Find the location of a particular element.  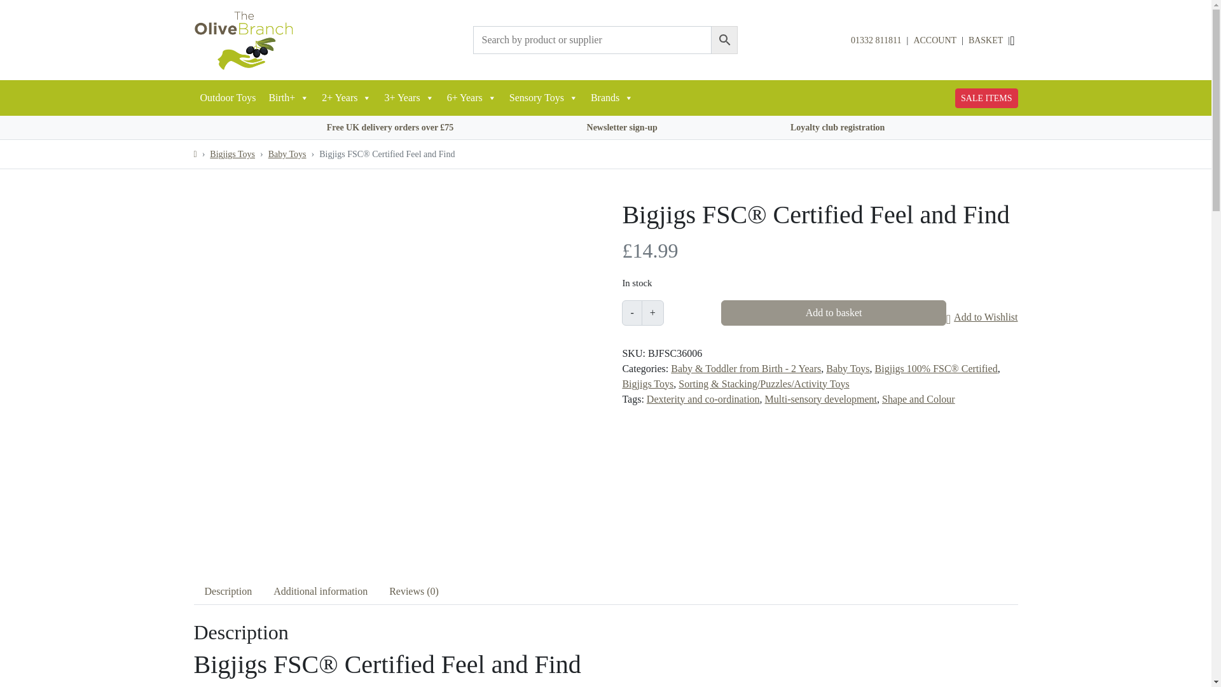

Sensory Toys is located at coordinates (544, 98).